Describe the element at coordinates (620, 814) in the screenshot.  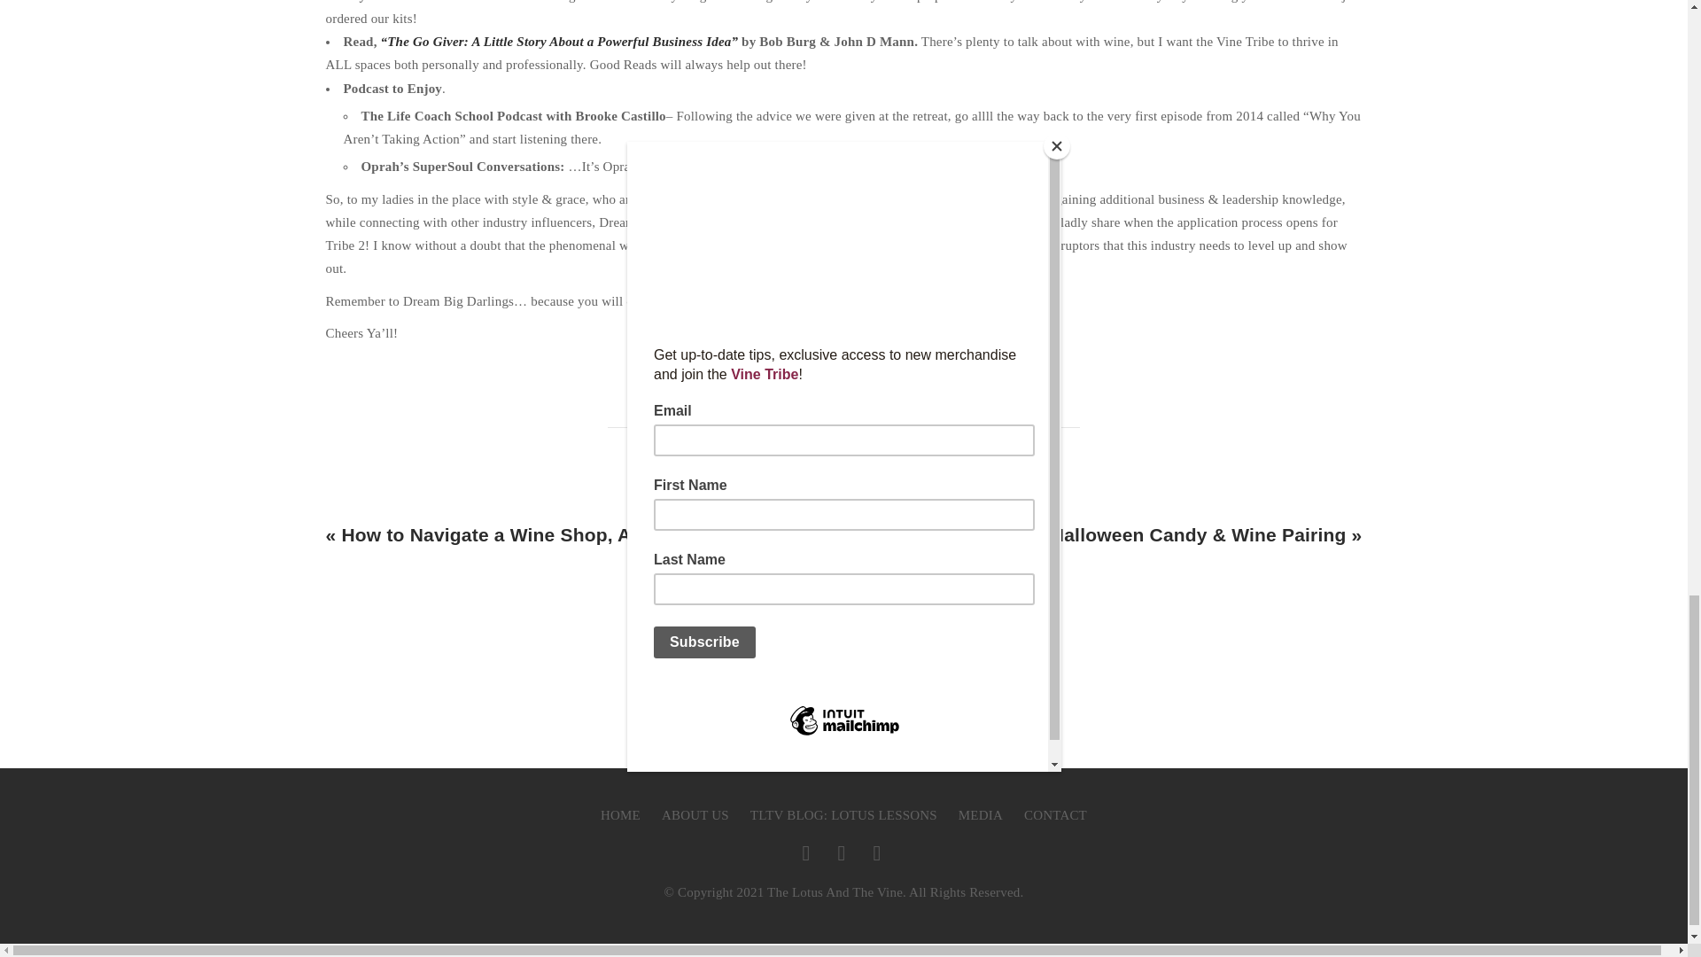
I see `HOME` at that location.